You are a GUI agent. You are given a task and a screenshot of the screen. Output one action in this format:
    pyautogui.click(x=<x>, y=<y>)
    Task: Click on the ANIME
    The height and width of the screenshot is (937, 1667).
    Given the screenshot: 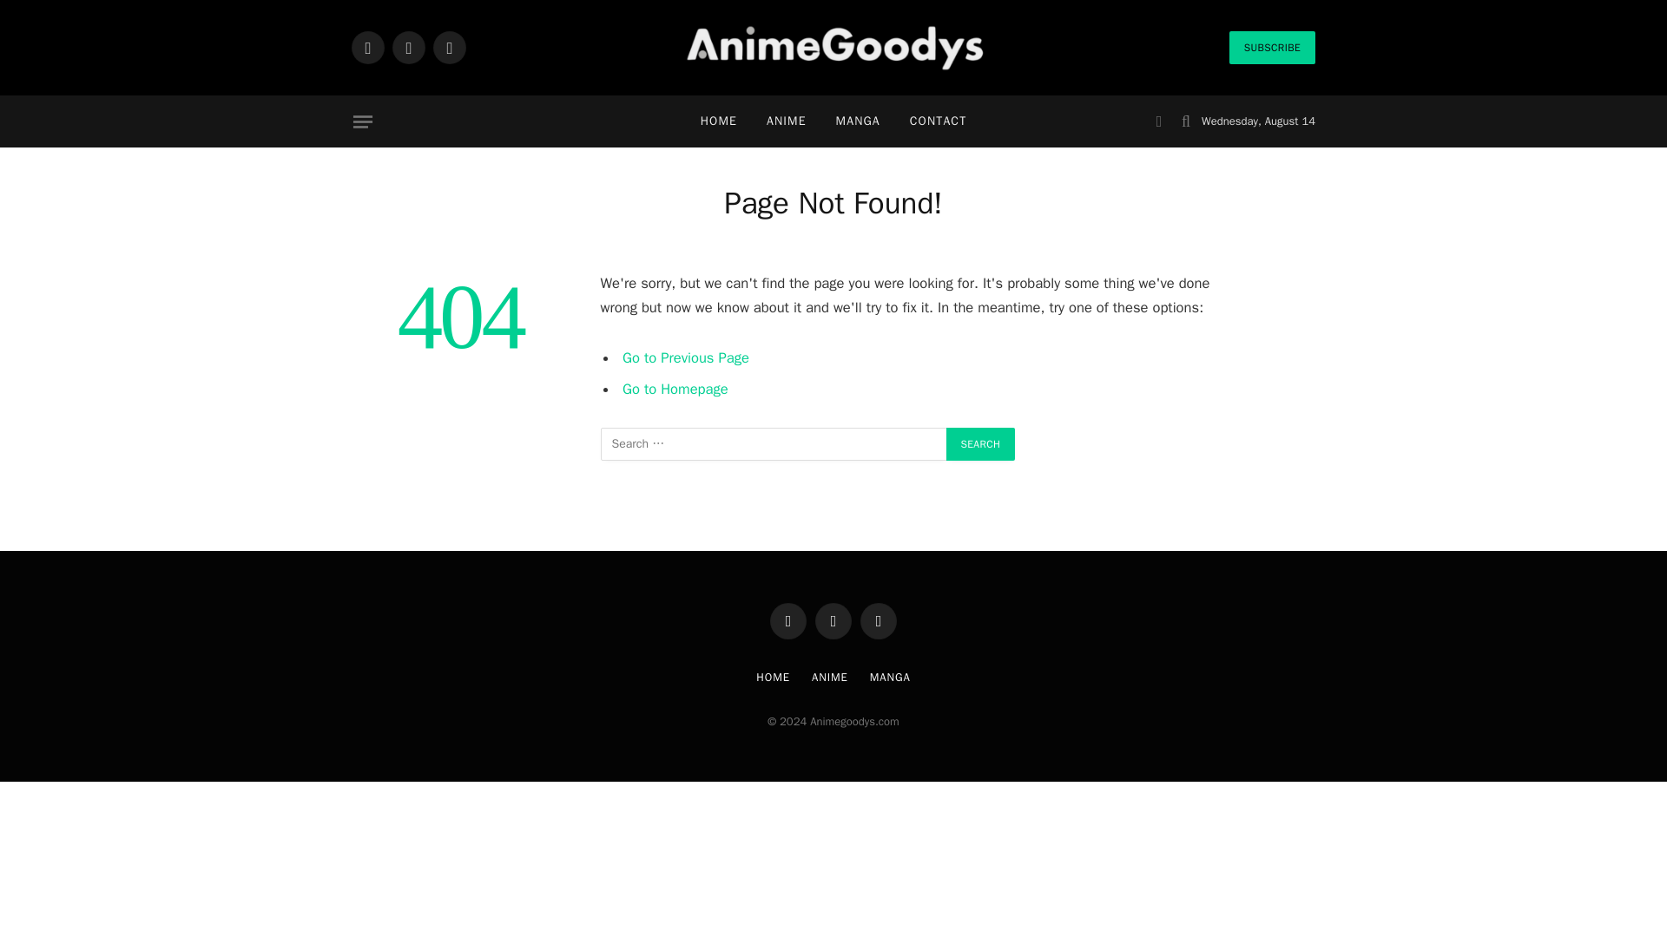 What is the action you would take?
    pyautogui.click(x=830, y=677)
    